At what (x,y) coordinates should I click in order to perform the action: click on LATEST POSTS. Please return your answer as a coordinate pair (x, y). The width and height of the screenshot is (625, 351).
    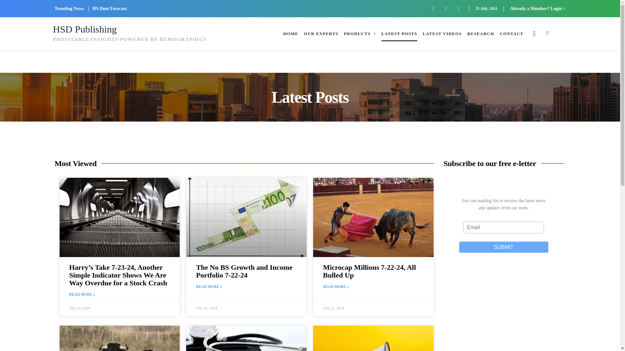
    Looking at the image, I should click on (399, 33).